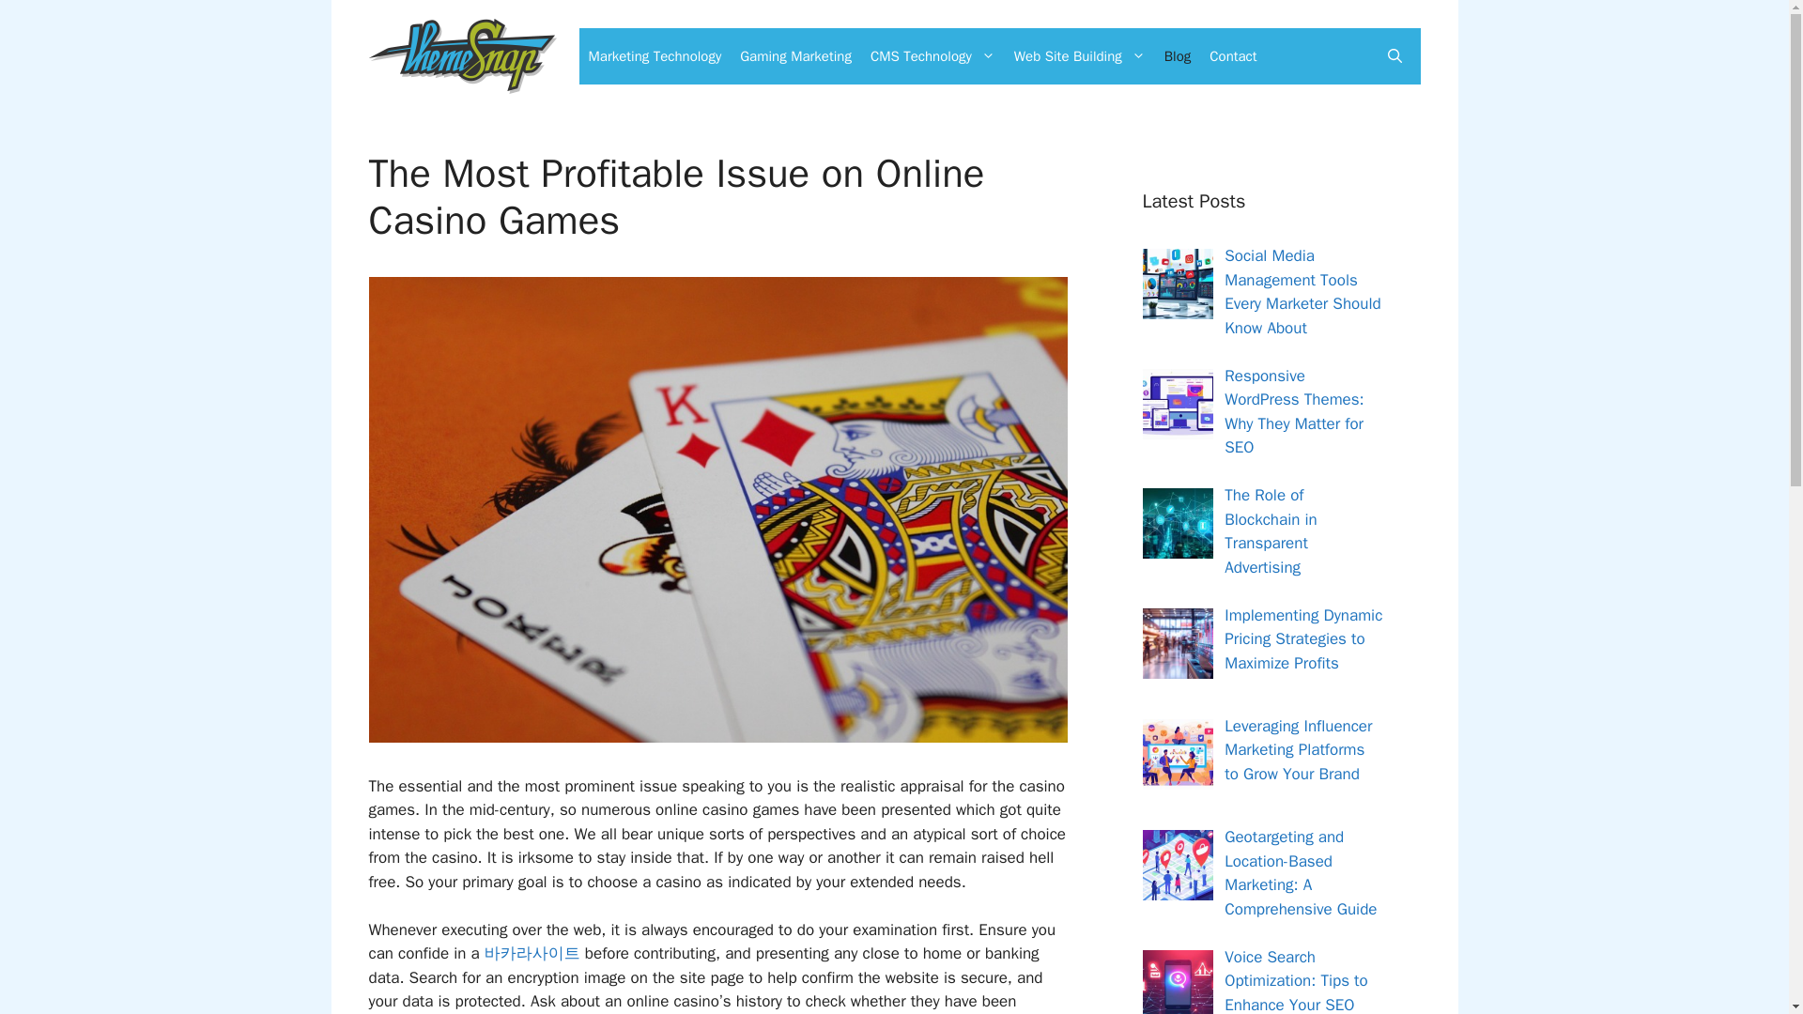 This screenshot has height=1014, width=1803. Describe the element at coordinates (1298, 749) in the screenshot. I see `Leveraging Influencer Marketing Platforms to Grow Your Brand` at that location.